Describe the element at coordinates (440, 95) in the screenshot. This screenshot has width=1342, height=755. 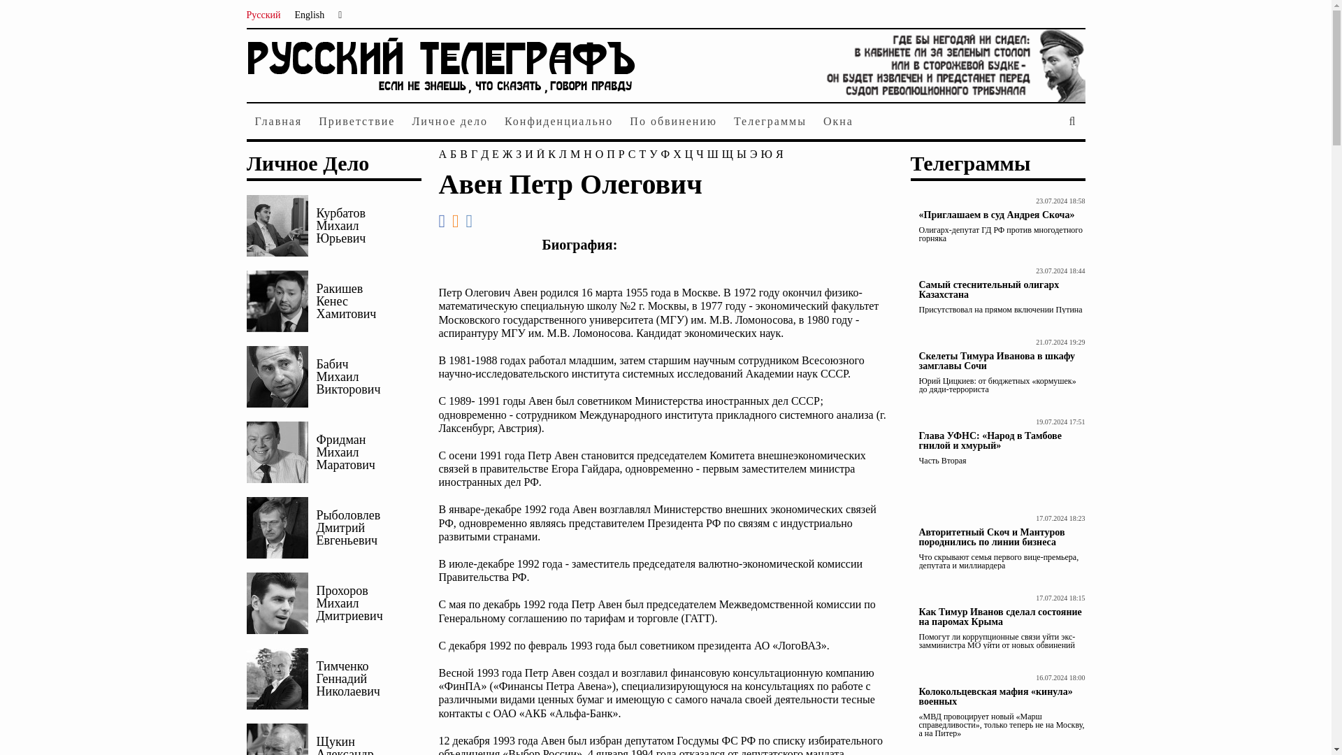
I see `rutelegraf.com` at that location.